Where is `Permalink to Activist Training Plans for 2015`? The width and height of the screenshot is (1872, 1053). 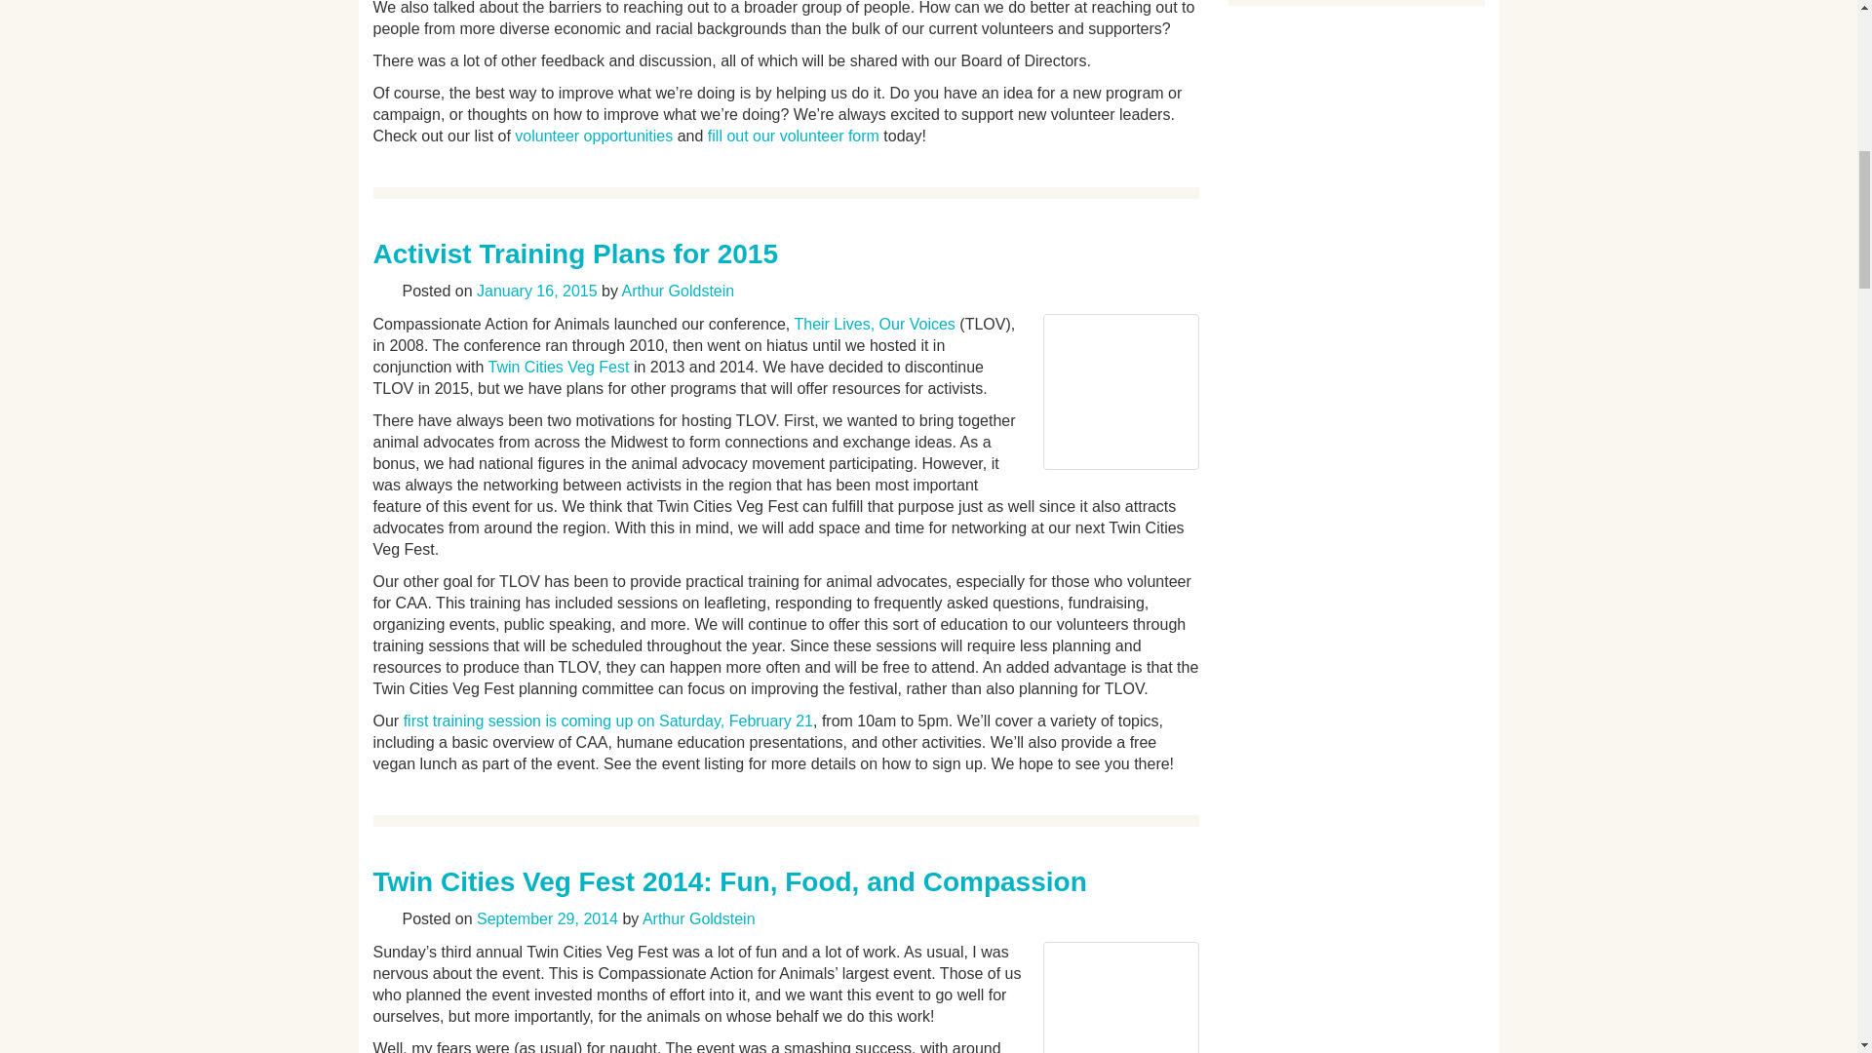 Permalink to Activist Training Plans for 2015 is located at coordinates (574, 253).